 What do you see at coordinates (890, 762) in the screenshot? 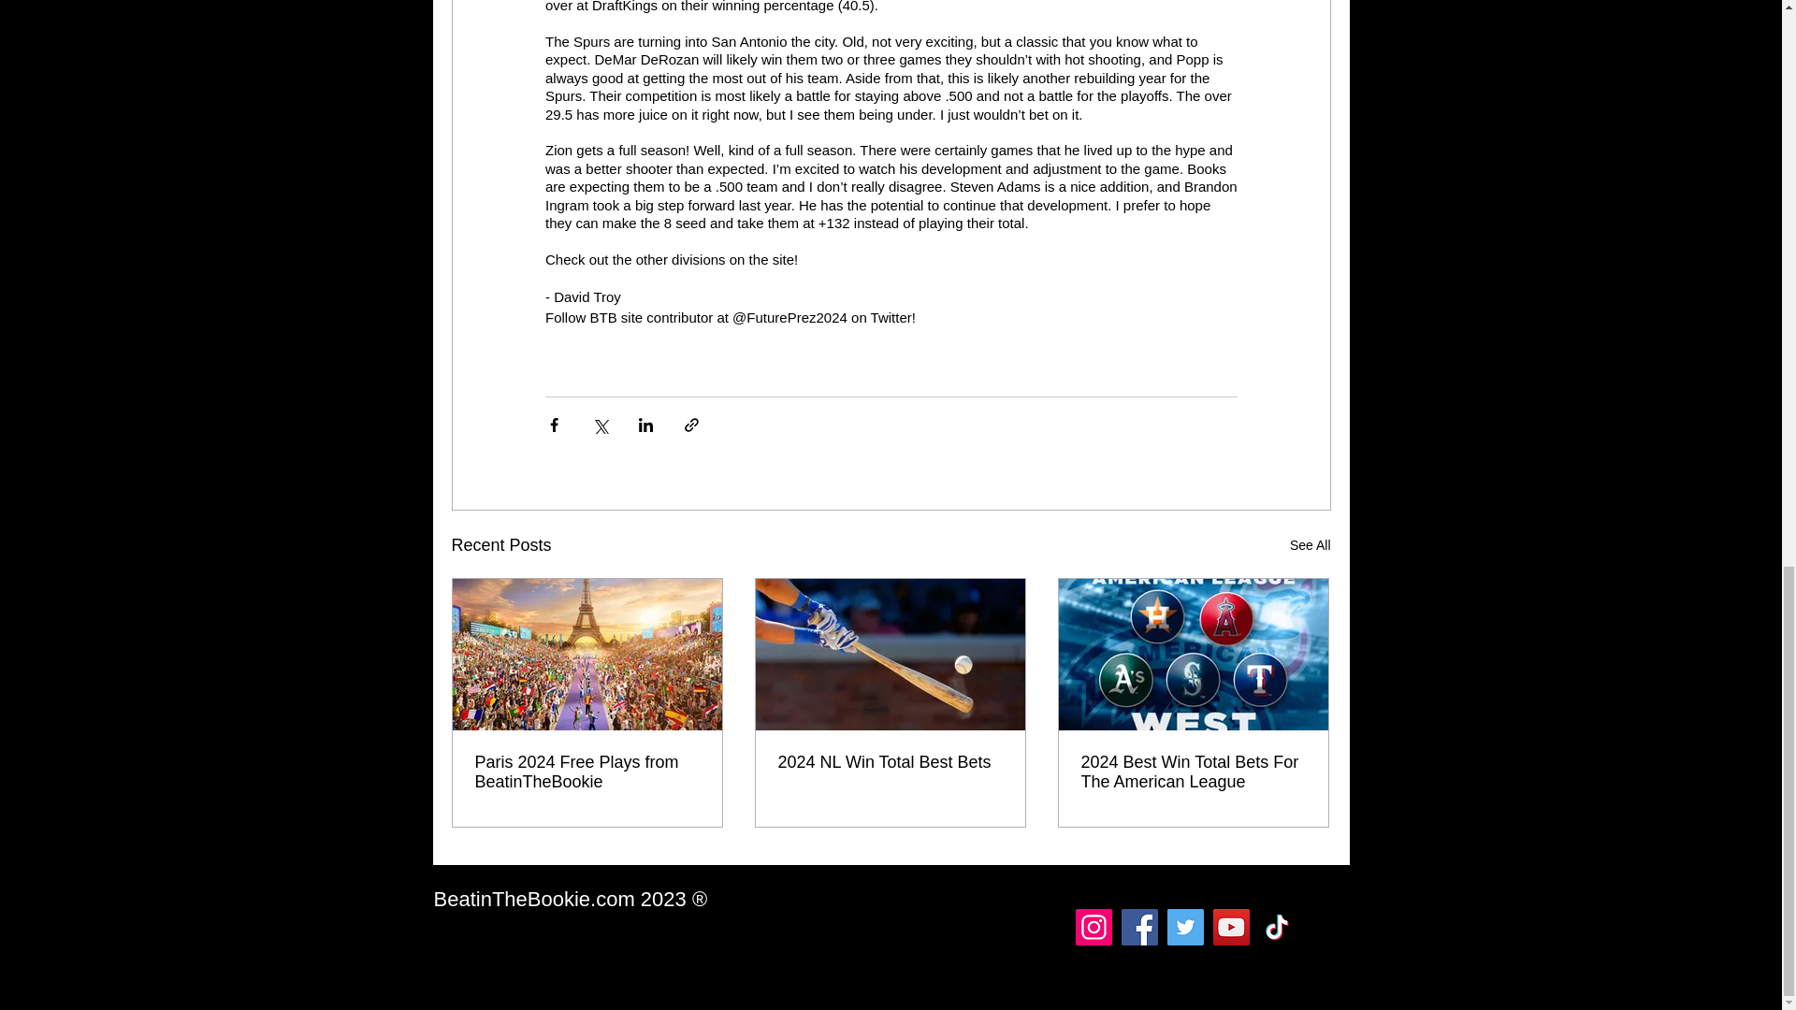
I see `2024 NL Win Total Best Bets` at bounding box center [890, 762].